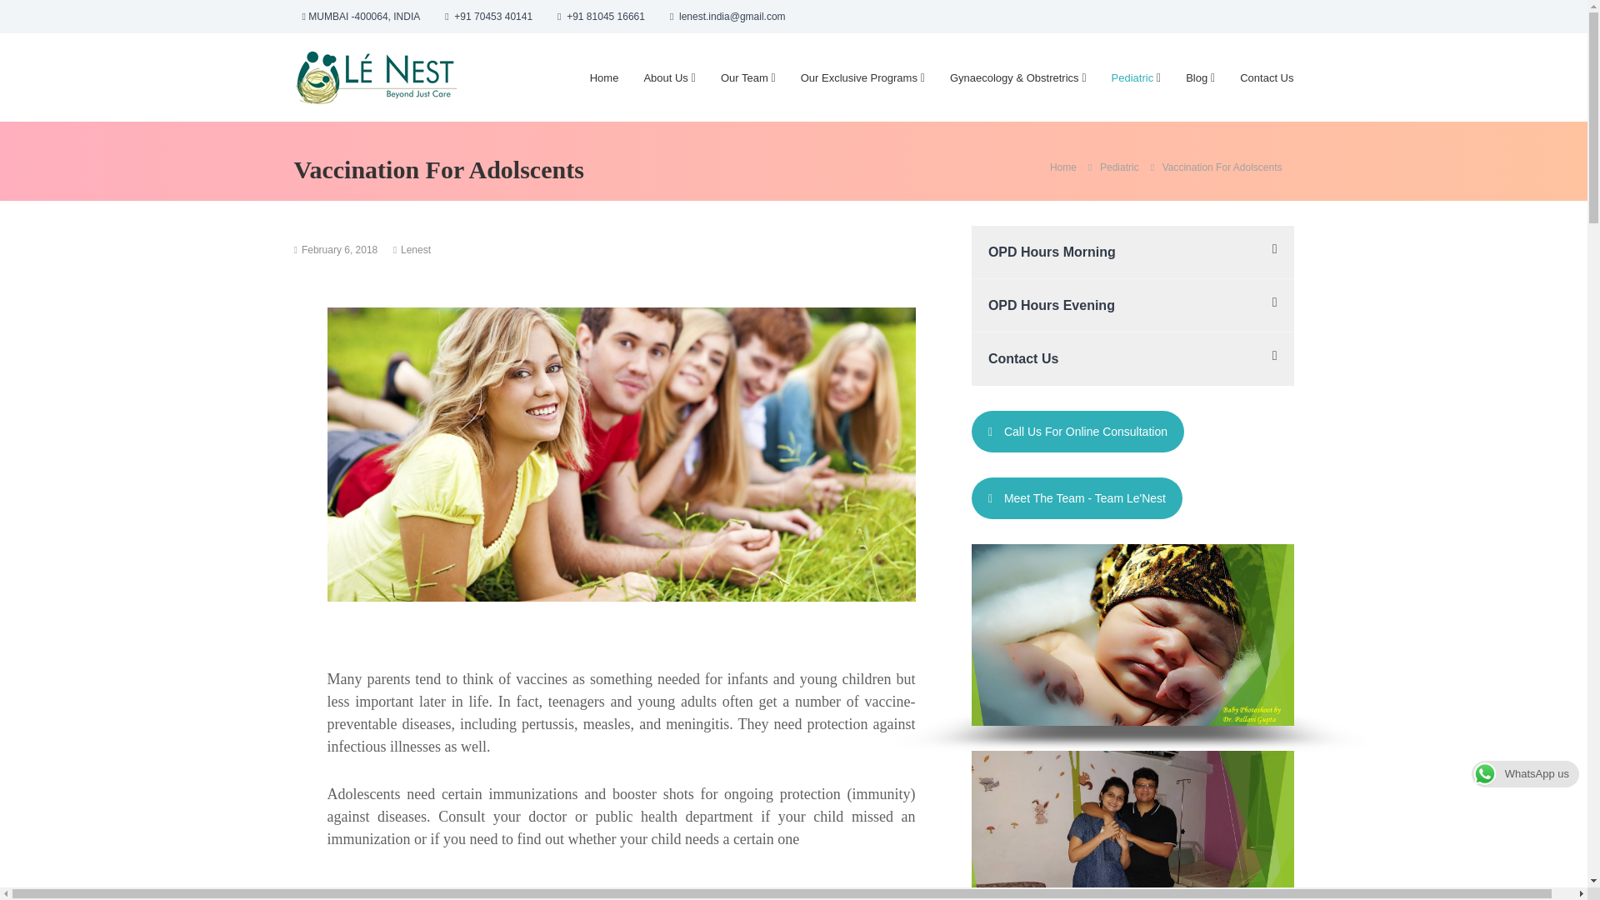  What do you see at coordinates (1132, 78) in the screenshot?
I see `Pediatric` at bounding box center [1132, 78].